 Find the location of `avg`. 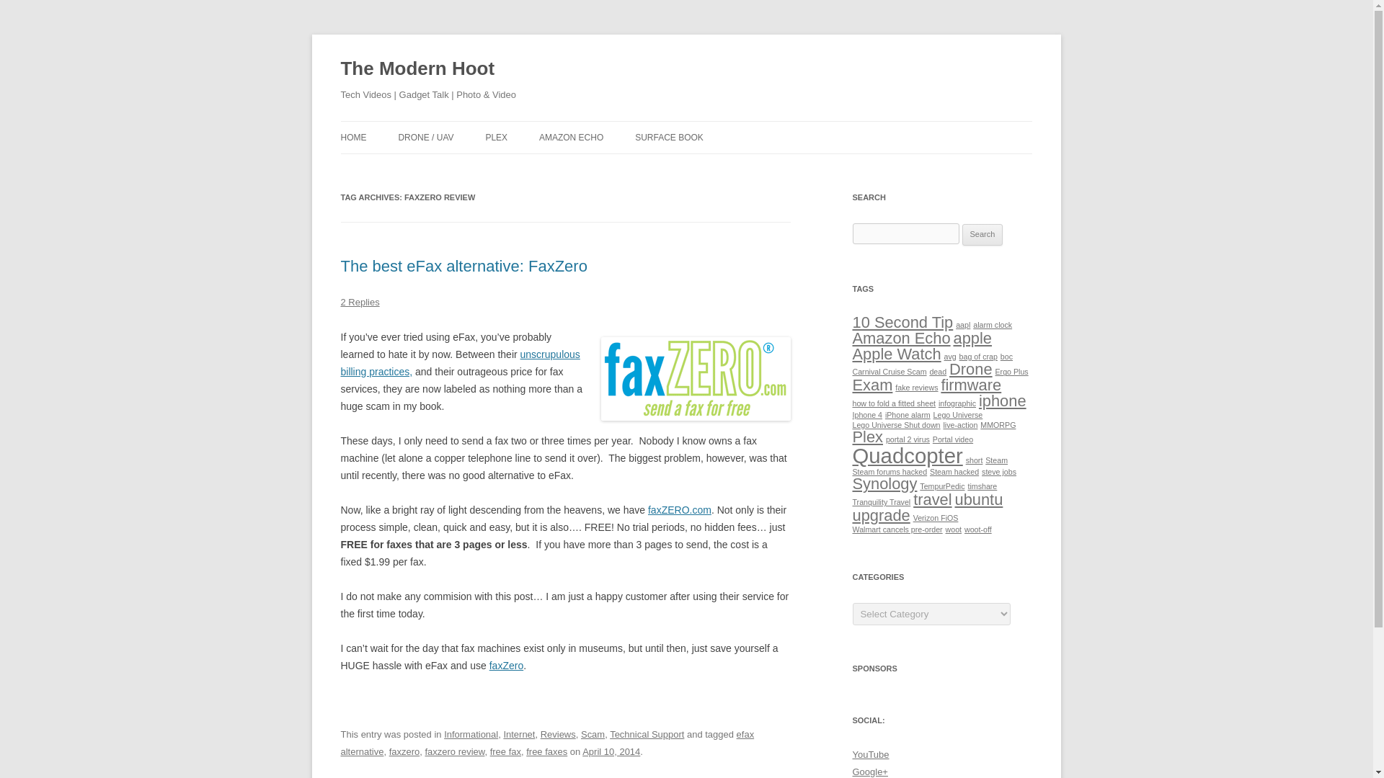

avg is located at coordinates (950, 357).